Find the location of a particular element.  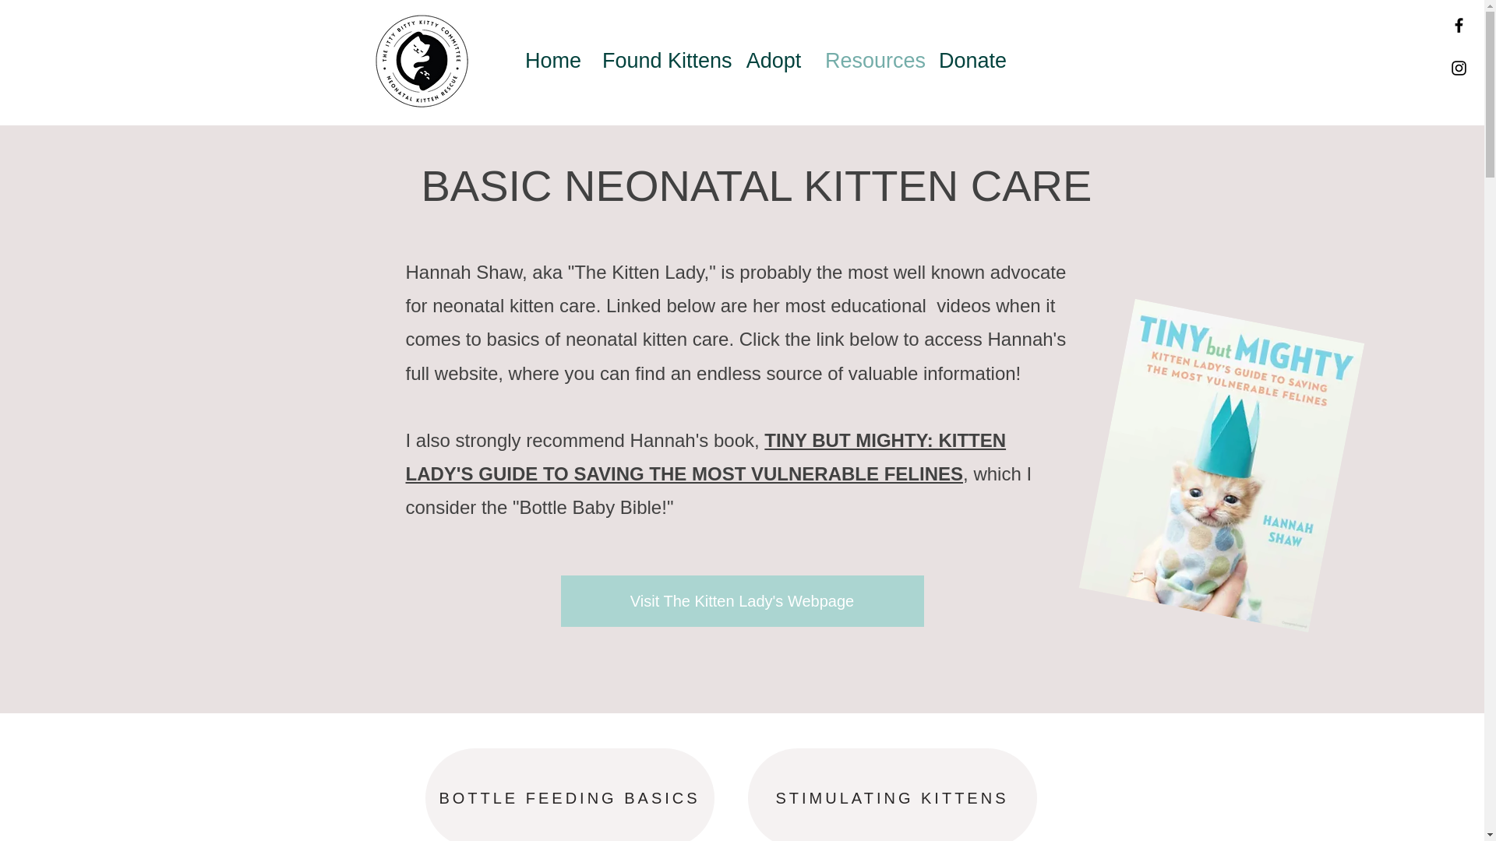

Found Kittens is located at coordinates (662, 60).